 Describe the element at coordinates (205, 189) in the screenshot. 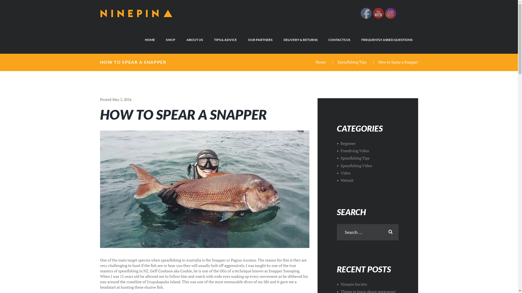

I see `How to Spear a Snapper` at that location.